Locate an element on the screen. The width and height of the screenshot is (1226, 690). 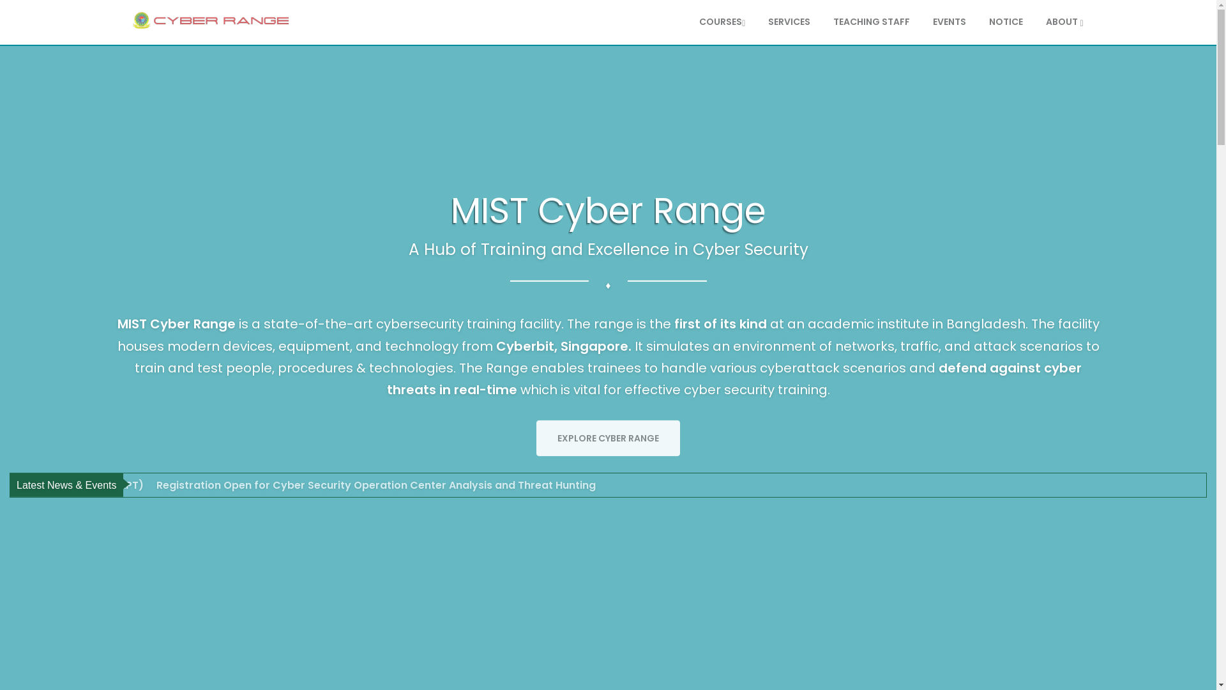
NOTICE is located at coordinates (1006, 22).